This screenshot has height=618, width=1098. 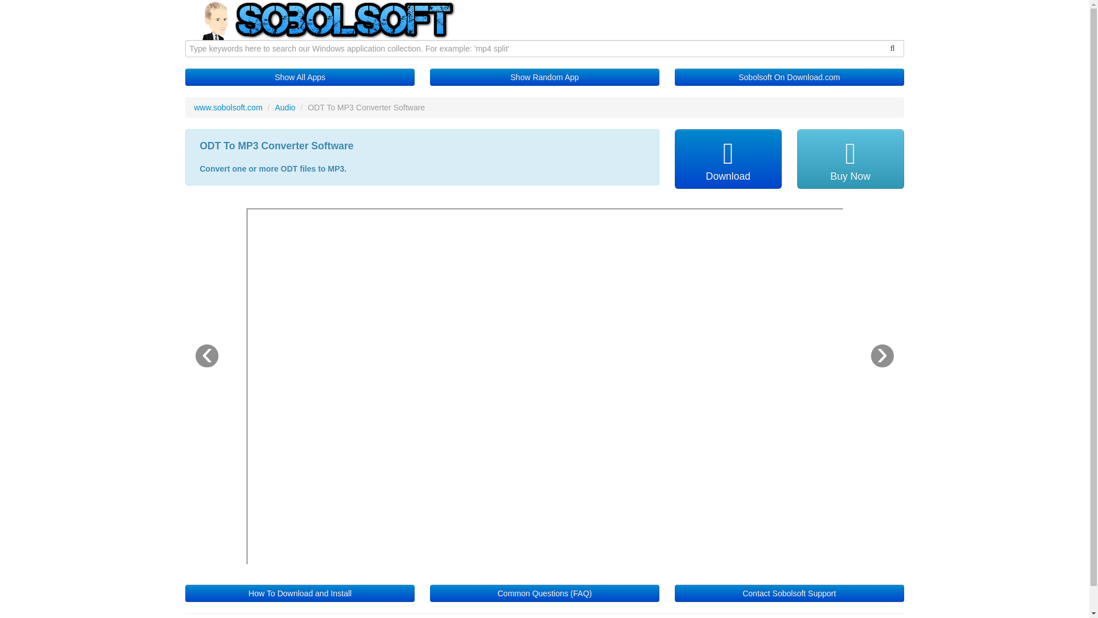 What do you see at coordinates (729, 159) in the screenshot?
I see `Download` at bounding box center [729, 159].